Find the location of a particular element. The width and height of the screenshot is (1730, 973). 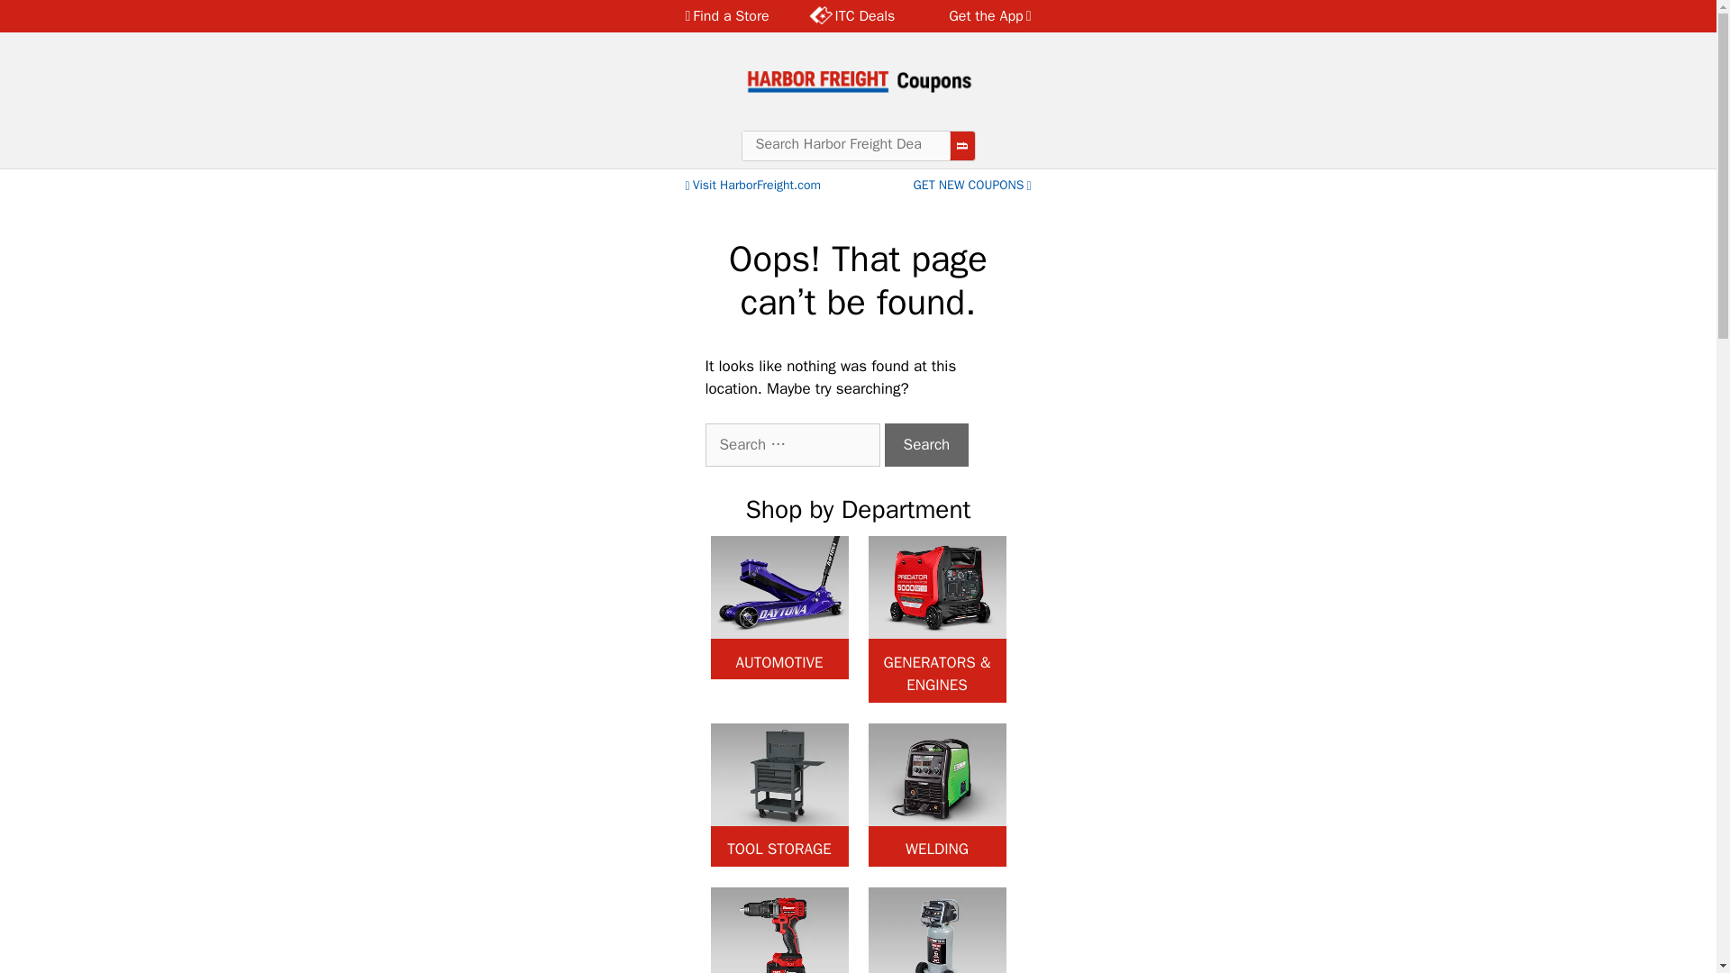

TOOL STORAGE is located at coordinates (778, 795).